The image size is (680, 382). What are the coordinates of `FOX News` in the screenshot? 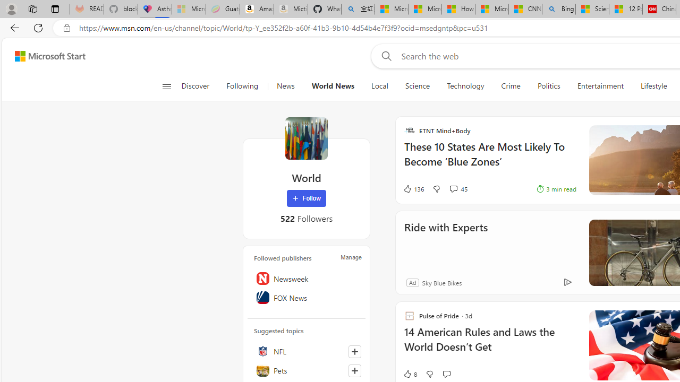 It's located at (307, 298).